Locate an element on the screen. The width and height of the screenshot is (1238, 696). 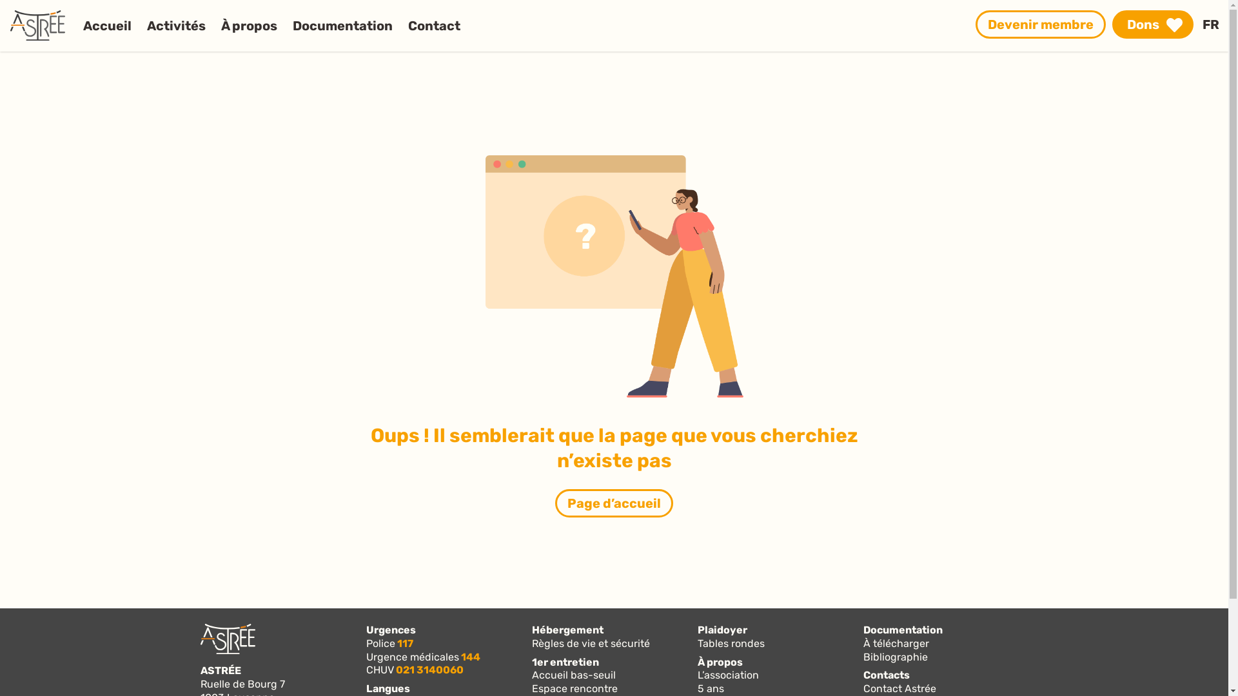
Devenir membre is located at coordinates (1041, 24).